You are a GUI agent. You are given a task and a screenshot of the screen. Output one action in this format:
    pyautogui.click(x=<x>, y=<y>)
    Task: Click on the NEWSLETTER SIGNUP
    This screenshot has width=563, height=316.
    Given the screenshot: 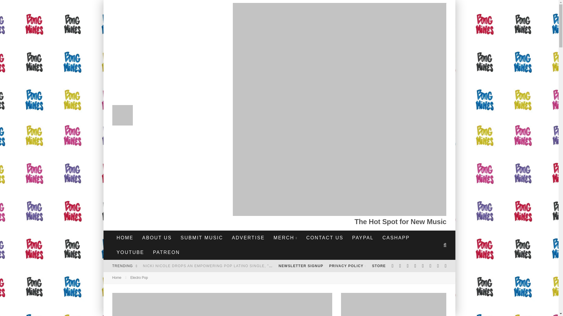 What is the action you would take?
    pyautogui.click(x=301, y=266)
    